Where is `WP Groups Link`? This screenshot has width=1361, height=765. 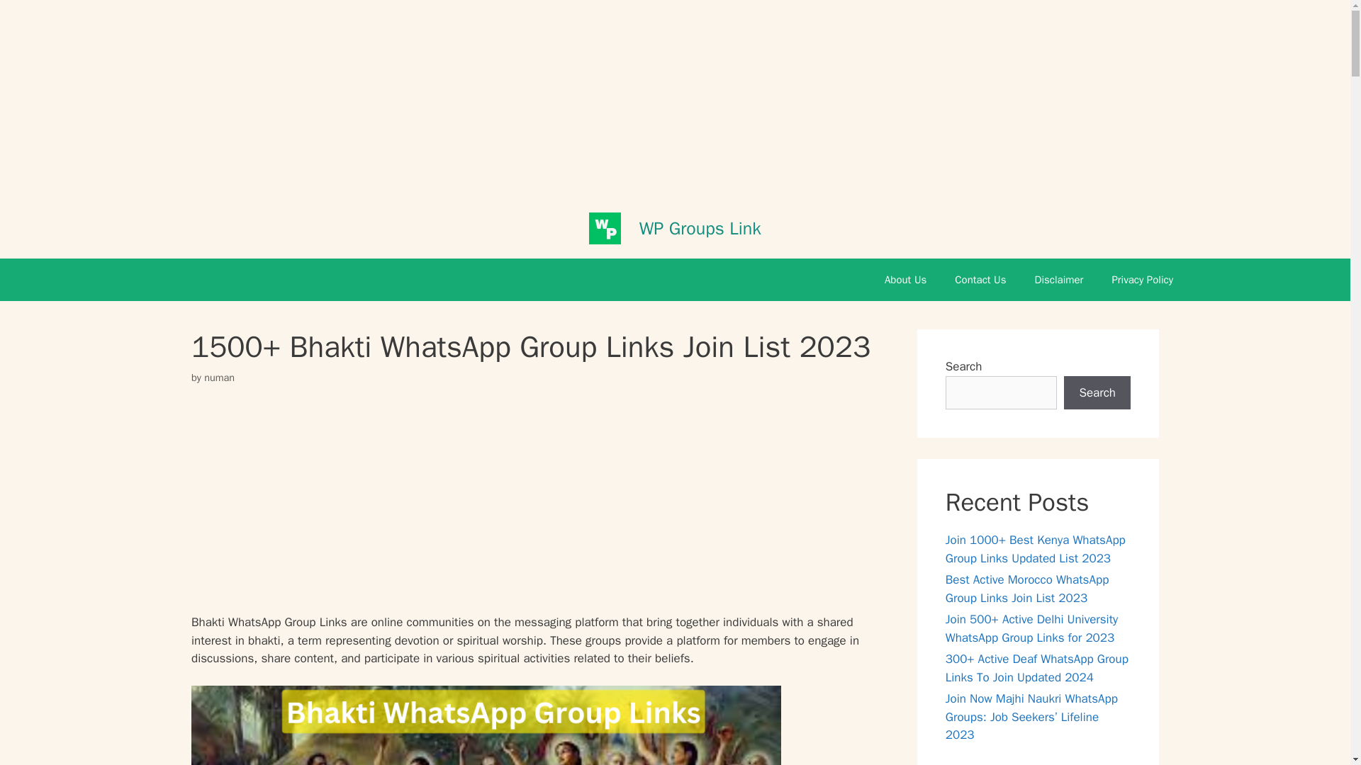
WP Groups Link is located at coordinates (700, 227).